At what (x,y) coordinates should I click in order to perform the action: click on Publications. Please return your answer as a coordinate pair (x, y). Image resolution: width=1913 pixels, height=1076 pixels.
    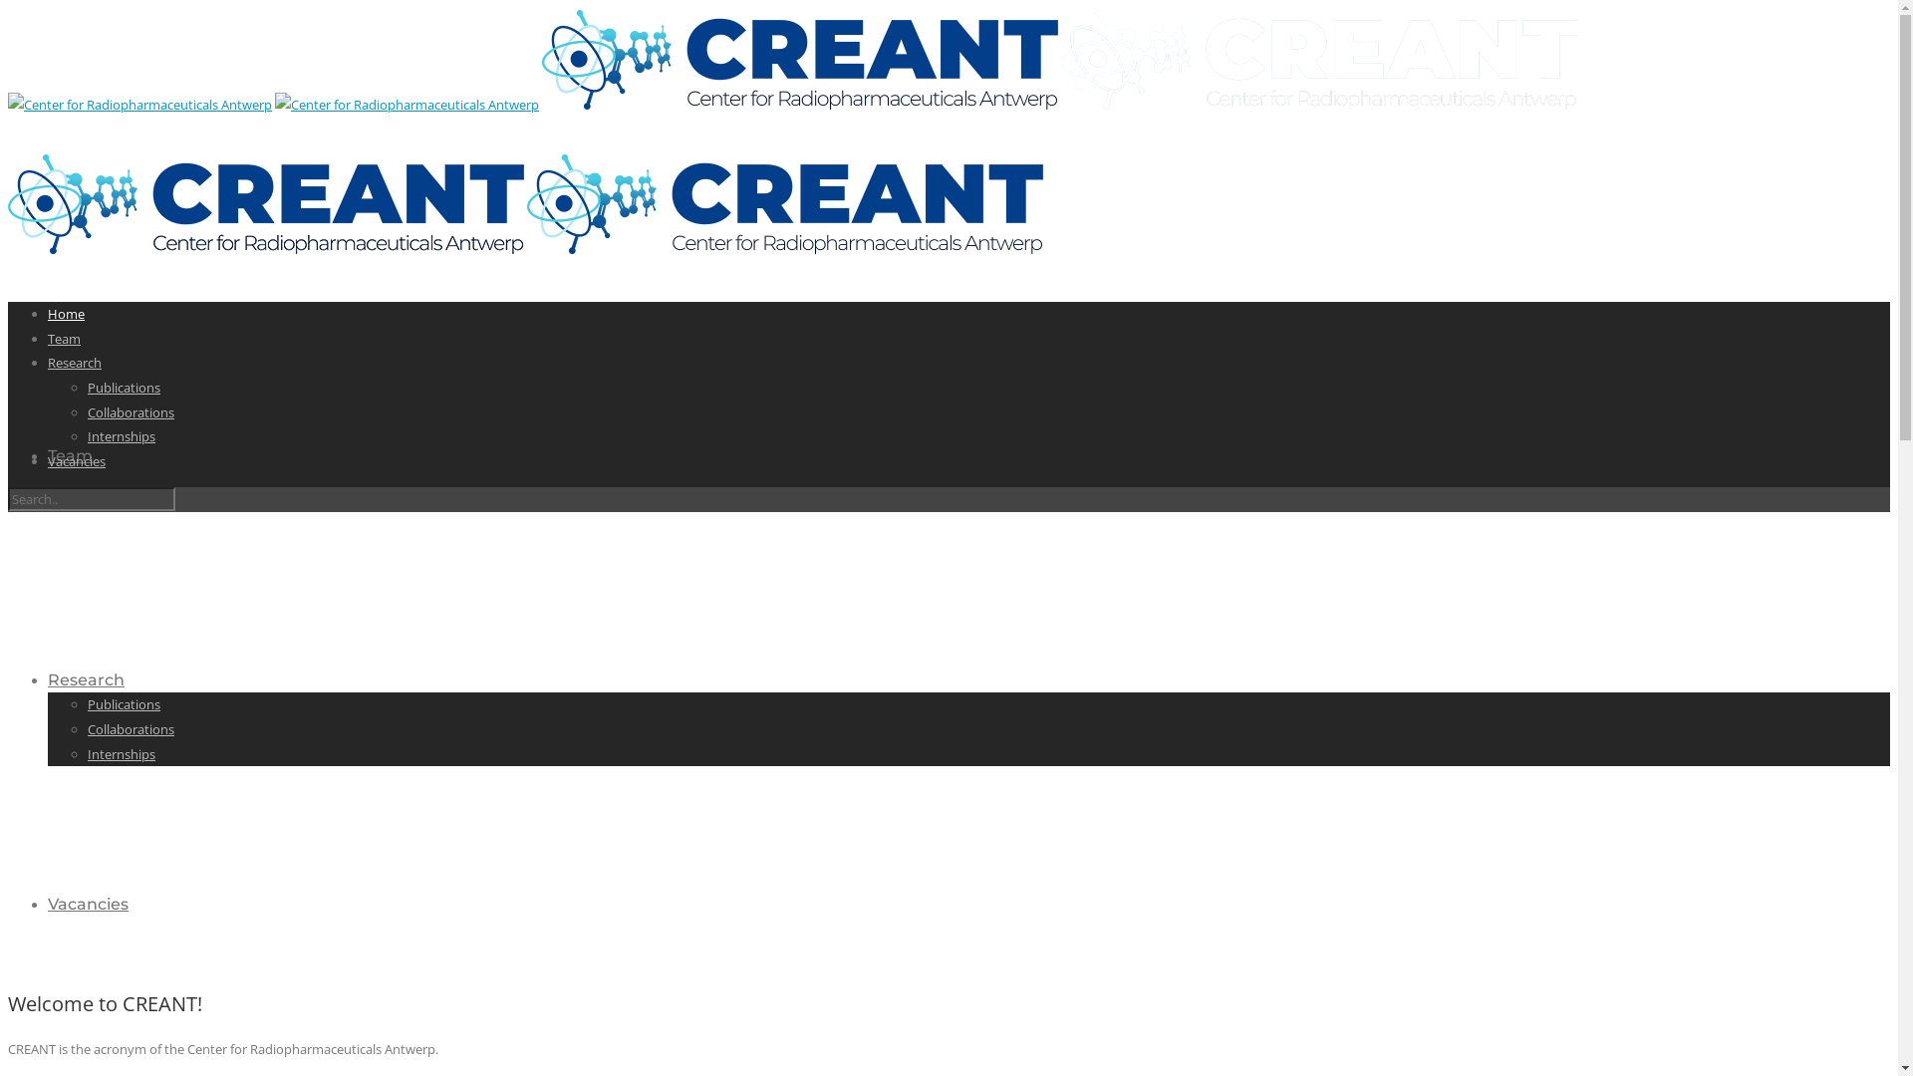
    Looking at the image, I should click on (124, 704).